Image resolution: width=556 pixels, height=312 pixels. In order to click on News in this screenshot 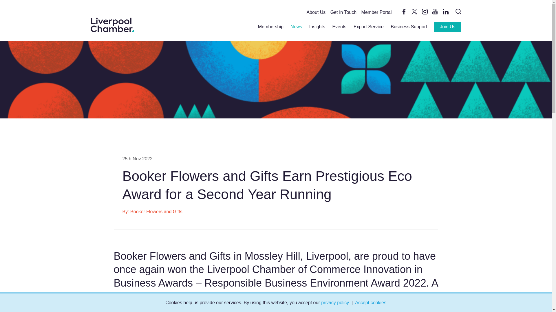, I will do `click(296, 27)`.